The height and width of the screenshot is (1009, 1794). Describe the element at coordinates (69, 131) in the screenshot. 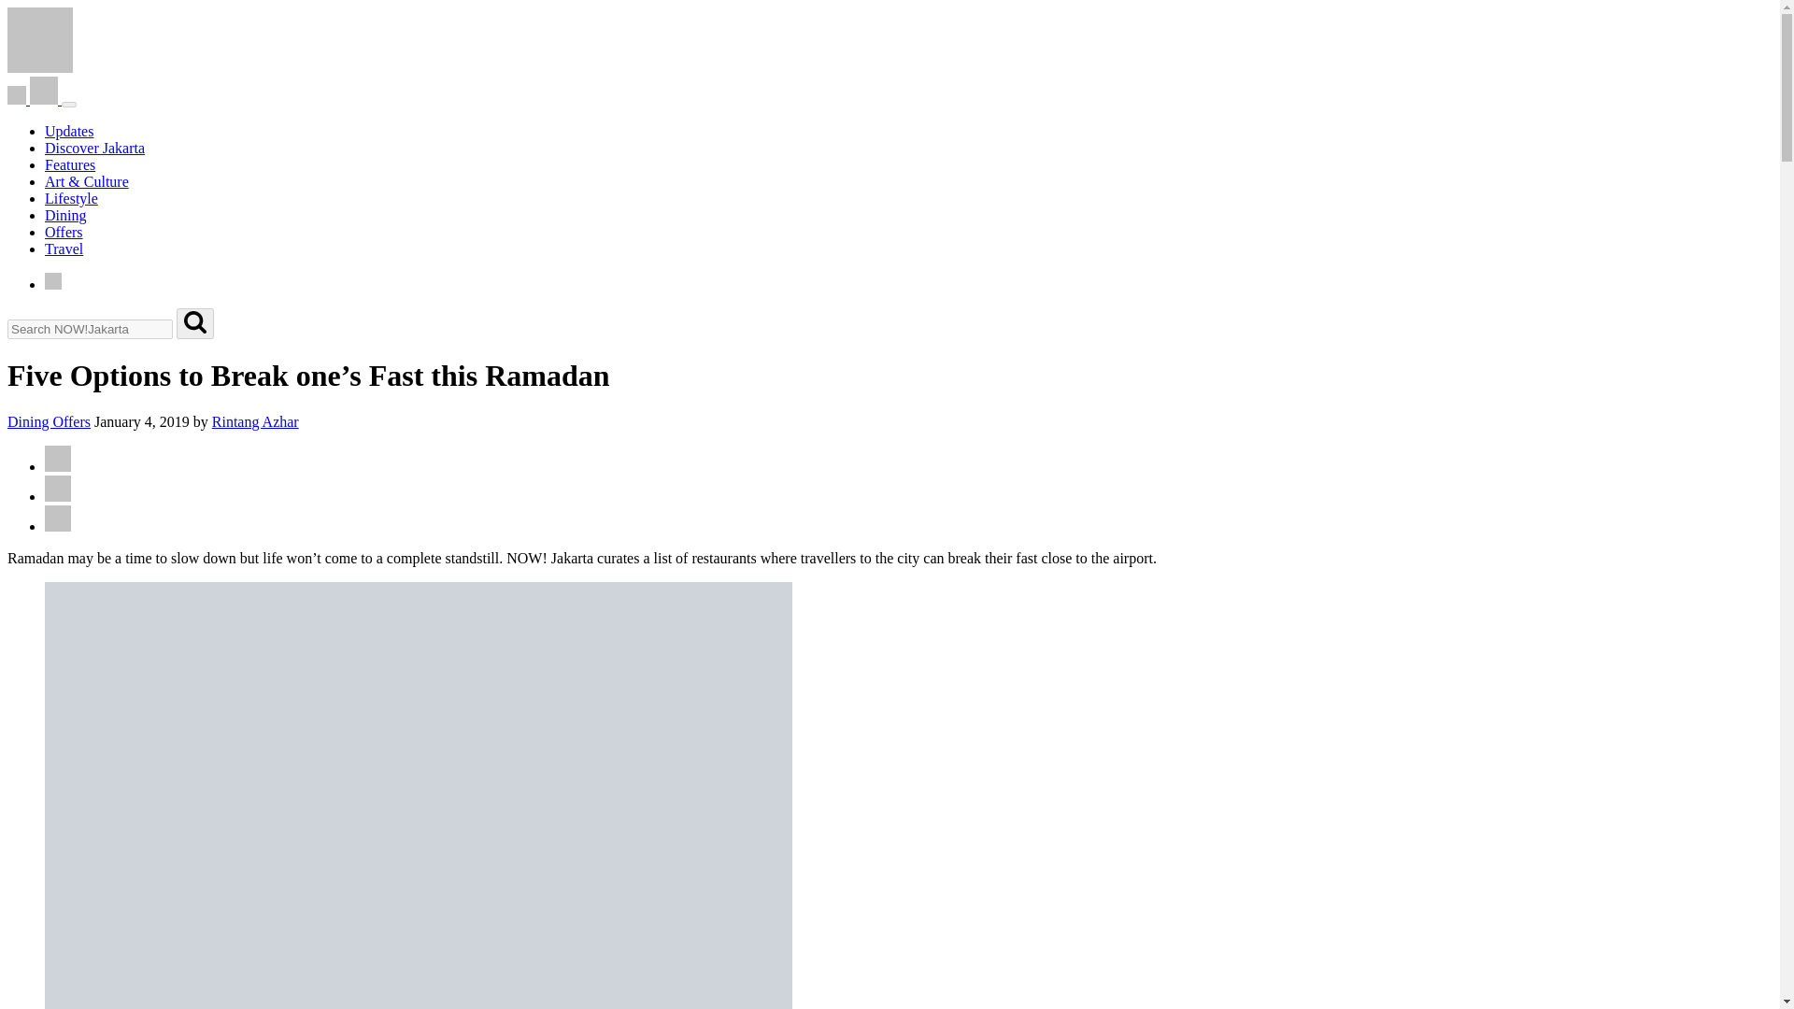

I see `Updates` at that location.